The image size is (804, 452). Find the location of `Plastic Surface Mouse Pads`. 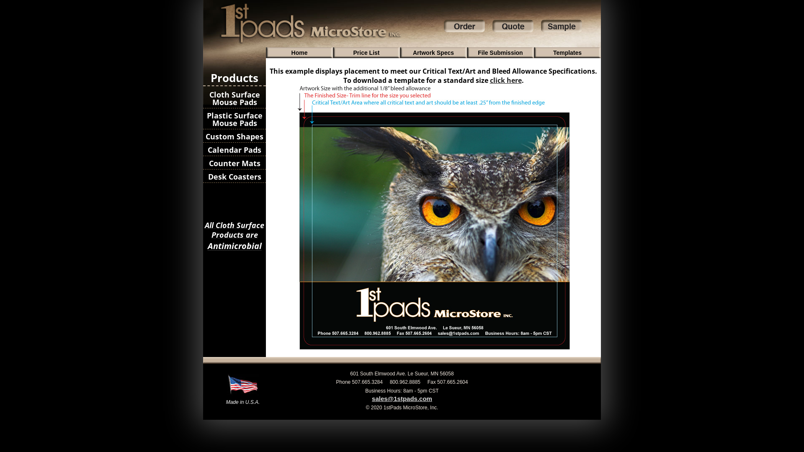

Plastic Surface Mouse Pads is located at coordinates (234, 120).